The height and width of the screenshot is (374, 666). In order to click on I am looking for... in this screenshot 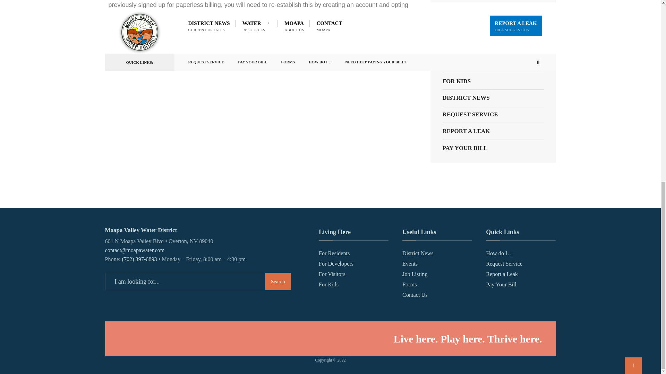, I will do `click(197, 282)`.